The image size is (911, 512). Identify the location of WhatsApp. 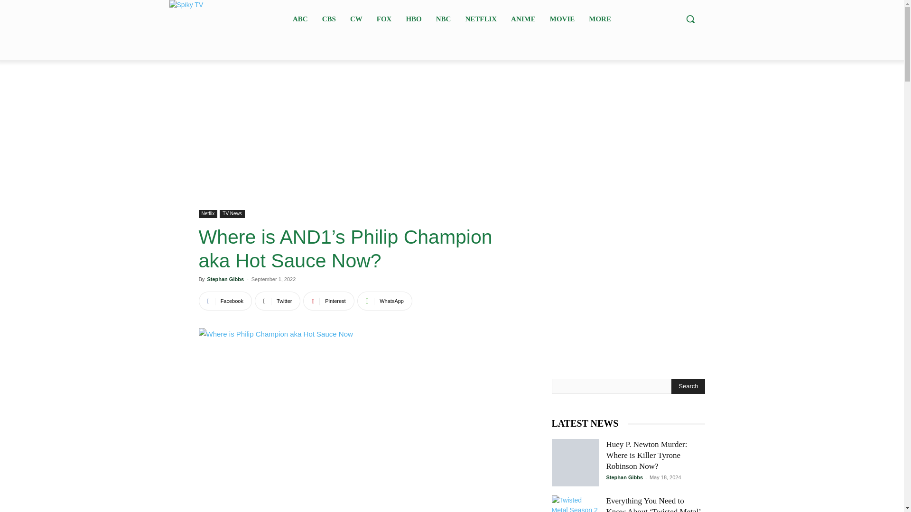
(384, 301).